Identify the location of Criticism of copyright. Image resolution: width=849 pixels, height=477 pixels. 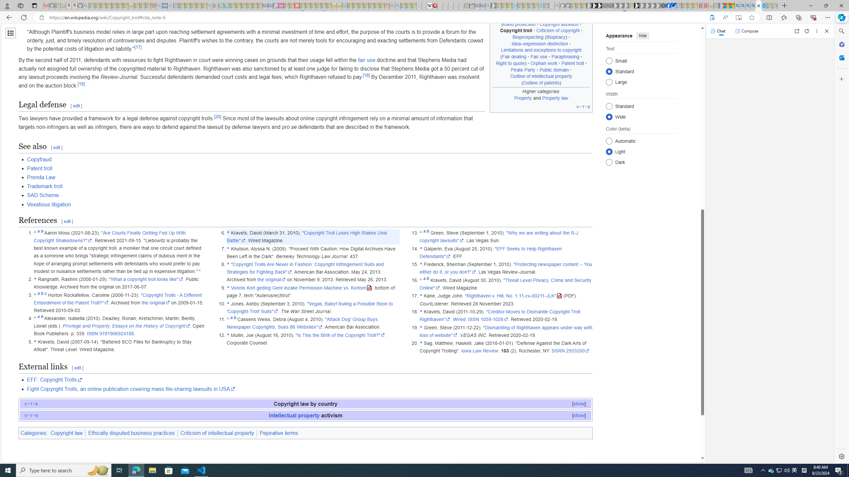
(558, 30).